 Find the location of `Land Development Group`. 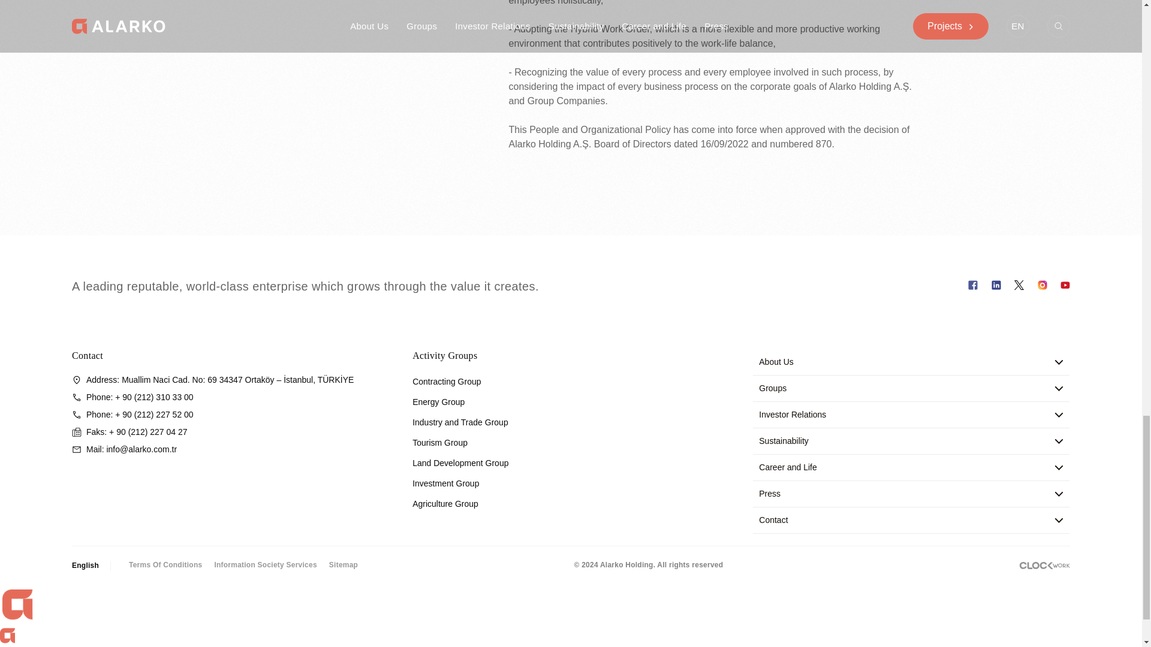

Land Development Group is located at coordinates (460, 462).